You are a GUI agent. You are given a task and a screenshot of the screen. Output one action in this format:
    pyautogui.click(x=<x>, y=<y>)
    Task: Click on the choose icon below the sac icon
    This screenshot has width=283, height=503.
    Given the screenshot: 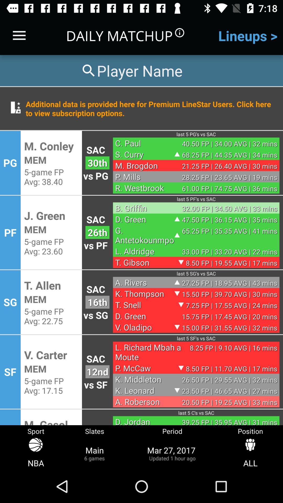 What is the action you would take?
    pyautogui.click(x=97, y=232)
    